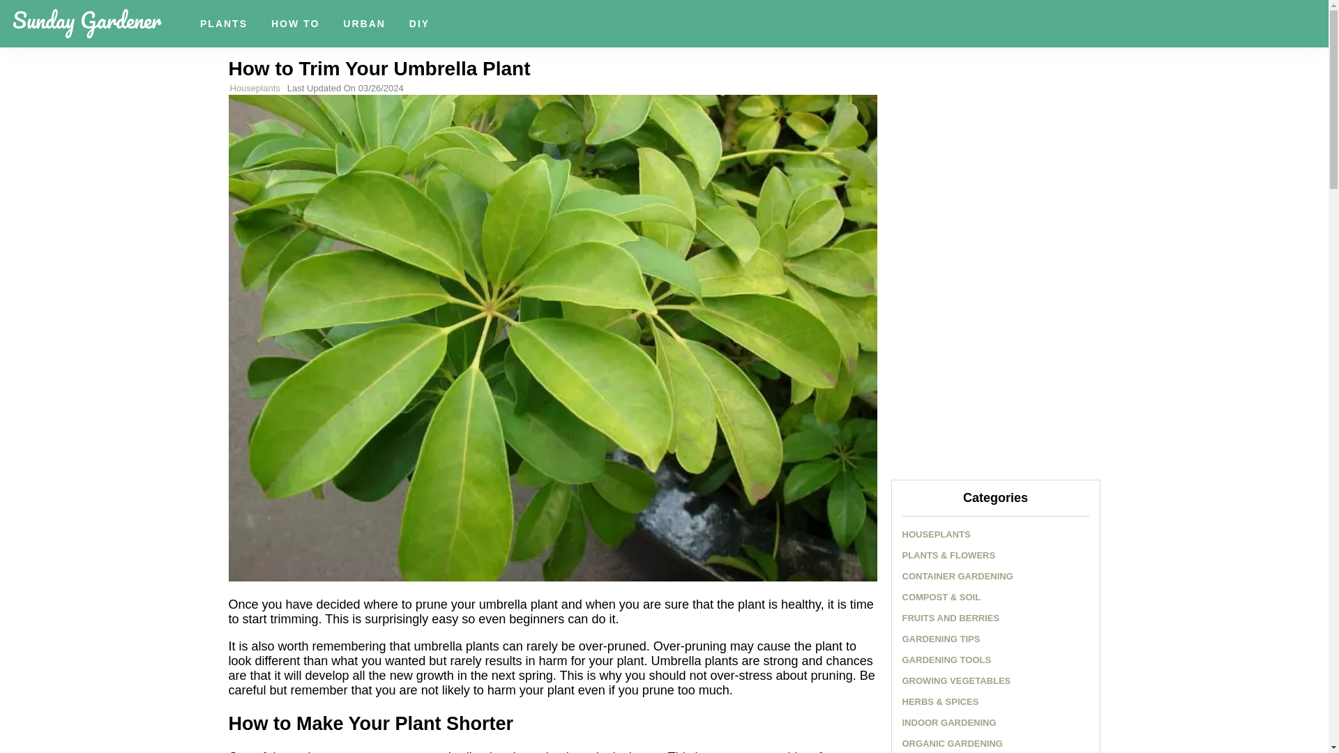 The height and width of the screenshot is (753, 1339). What do you see at coordinates (420, 24) in the screenshot?
I see `DIY` at bounding box center [420, 24].